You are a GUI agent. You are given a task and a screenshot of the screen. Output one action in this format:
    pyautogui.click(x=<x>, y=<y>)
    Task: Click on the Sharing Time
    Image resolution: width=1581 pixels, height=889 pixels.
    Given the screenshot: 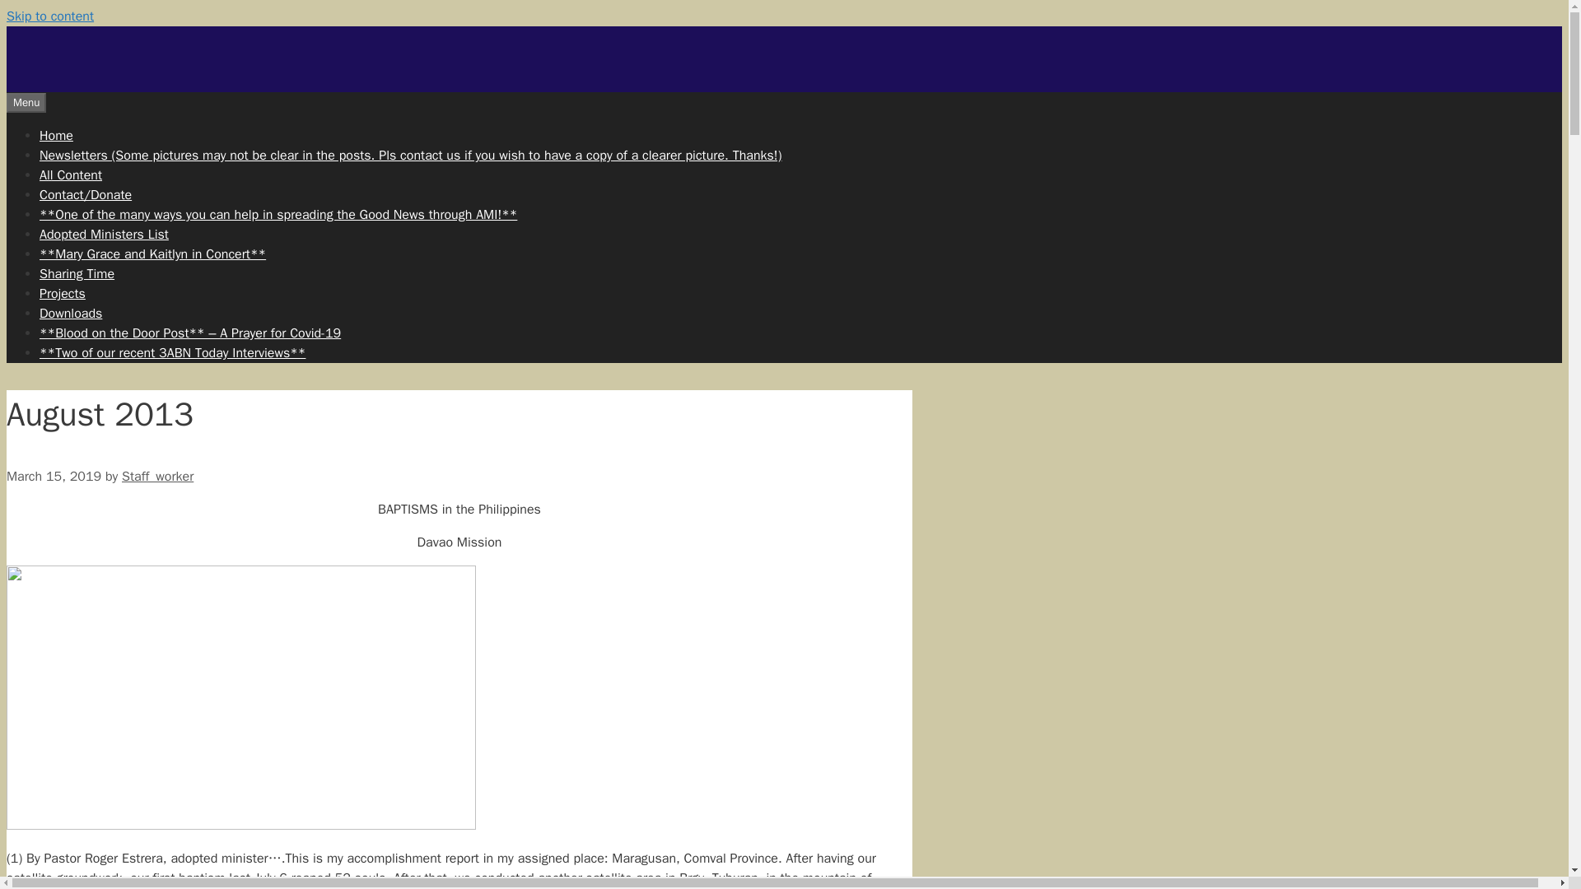 What is the action you would take?
    pyautogui.click(x=77, y=273)
    